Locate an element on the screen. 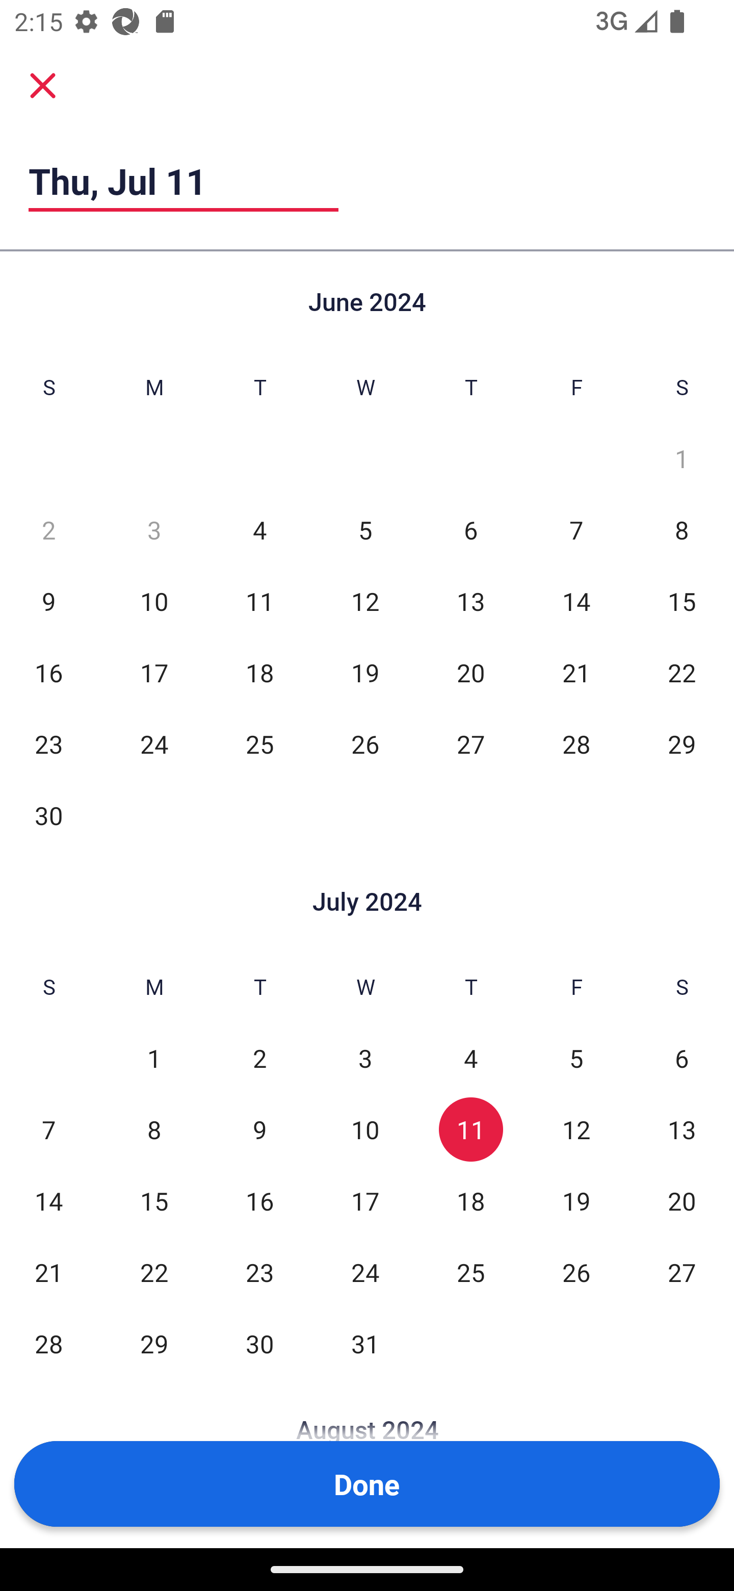 The height and width of the screenshot is (1591, 734). 16 Sun, Jun 16, Not Selected is located at coordinates (48, 672).